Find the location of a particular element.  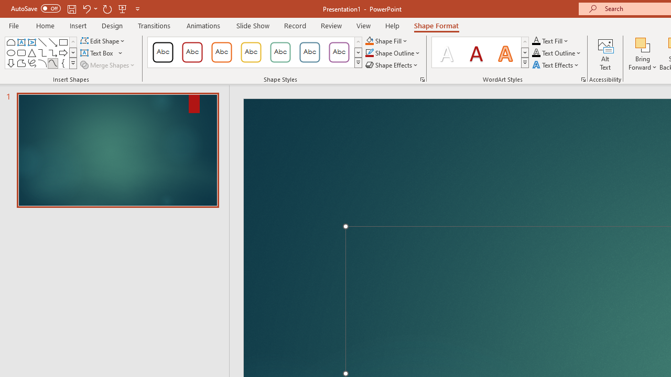

Class: NetUIImage is located at coordinates (525, 62).